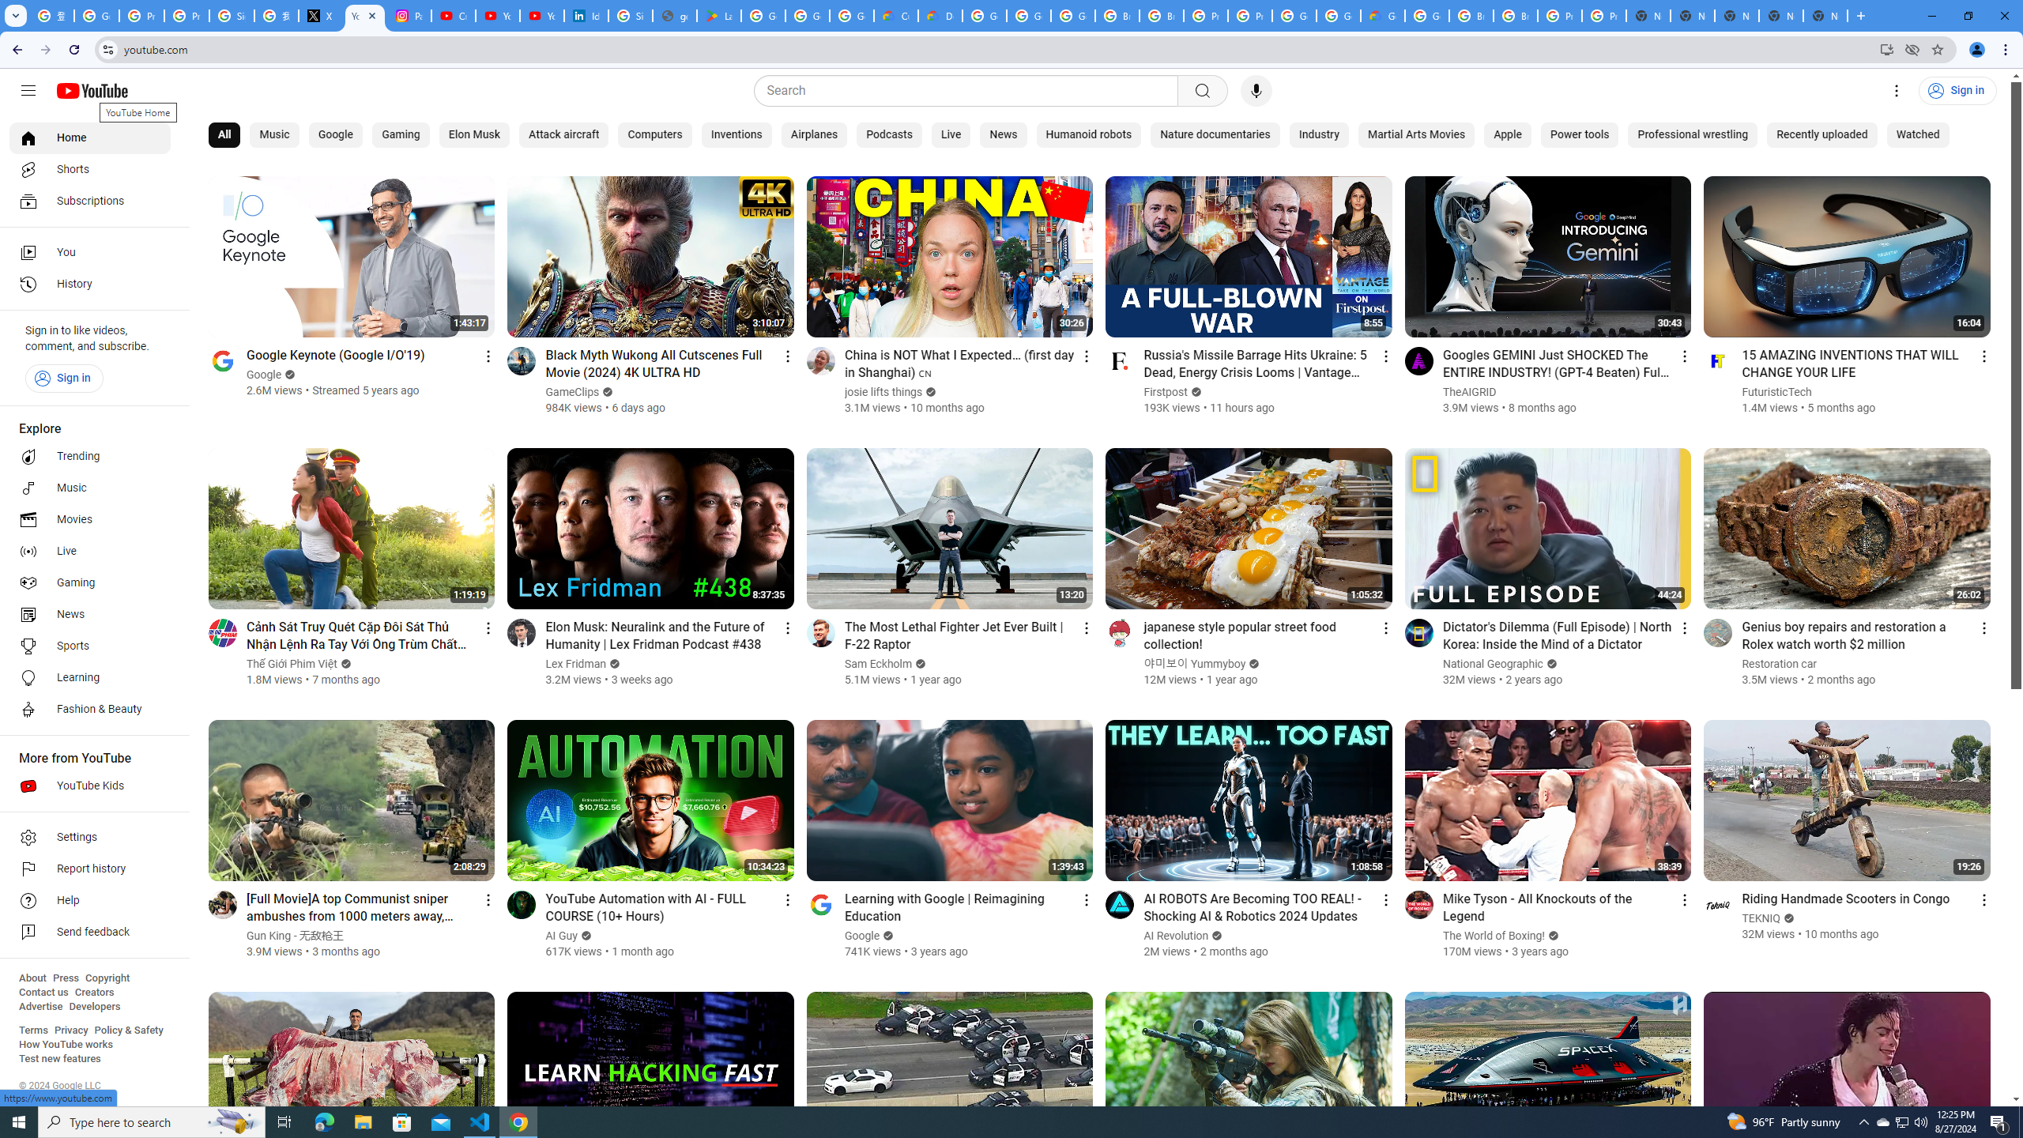  Describe the element at coordinates (90, 678) in the screenshot. I see `Learning` at that location.